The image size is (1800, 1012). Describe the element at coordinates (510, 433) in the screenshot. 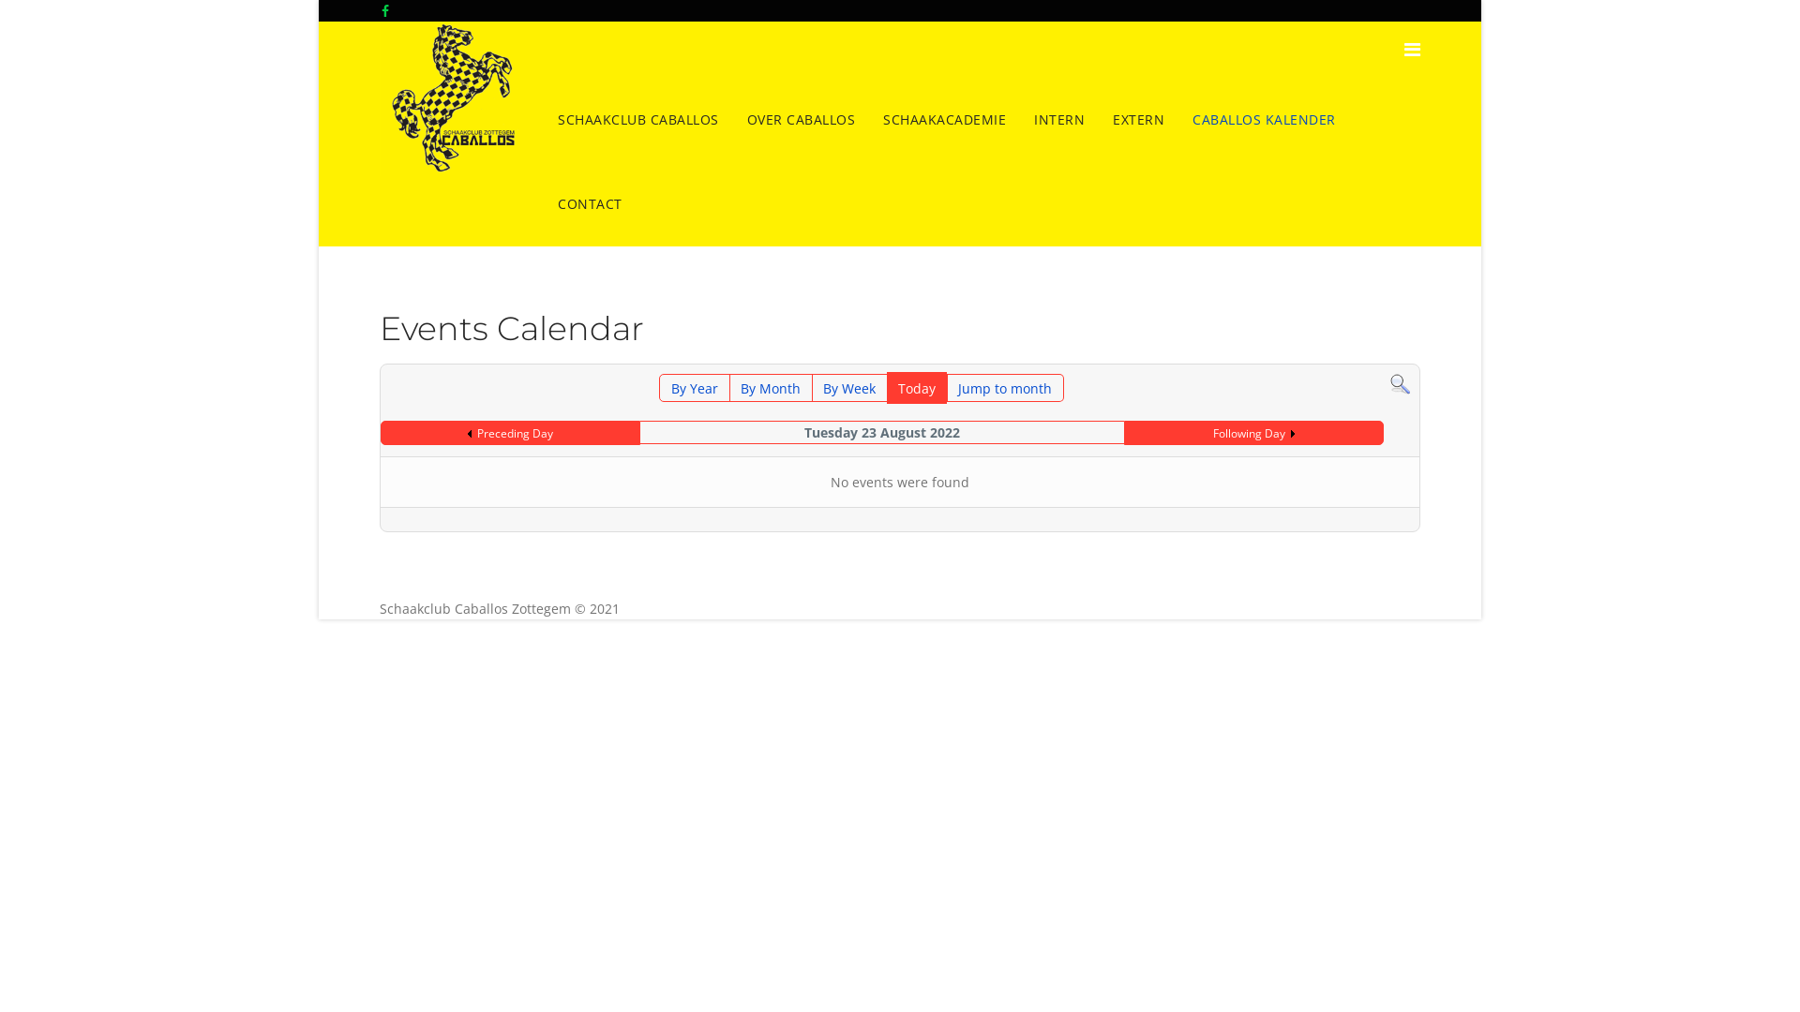

I see `Preceding Day` at that location.